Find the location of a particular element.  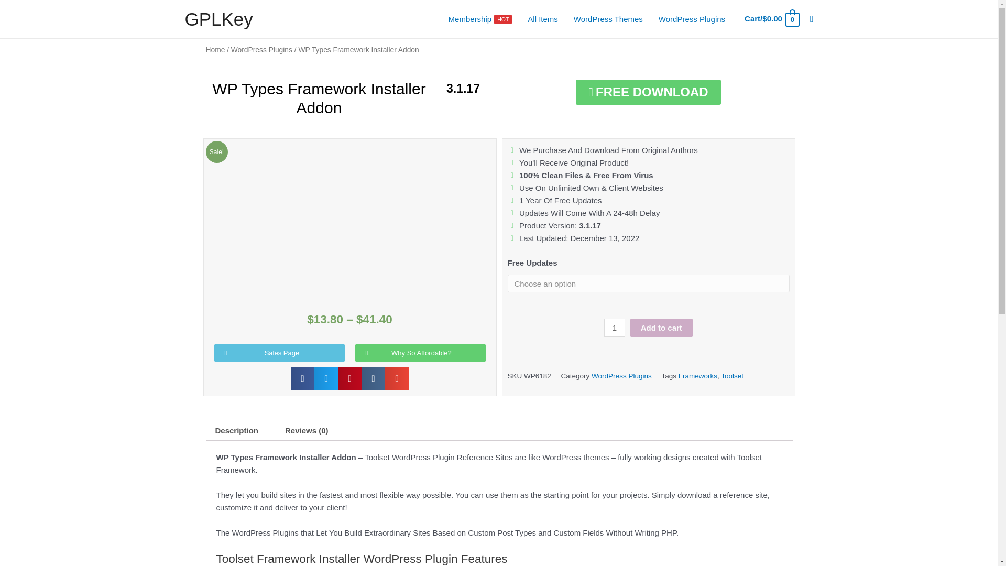

1 is located at coordinates (608, 19).